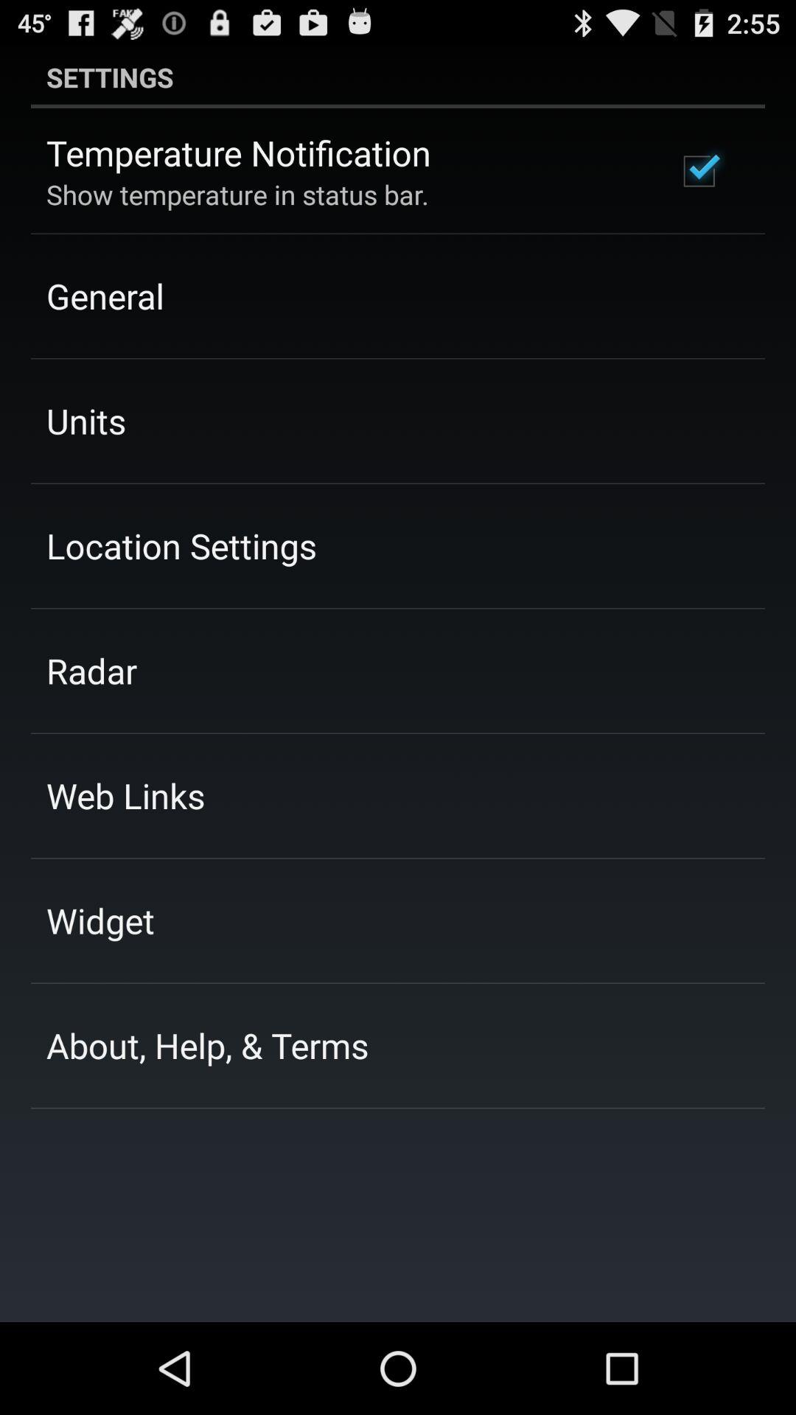  Describe the element at coordinates (91, 671) in the screenshot. I see `click the radar` at that location.